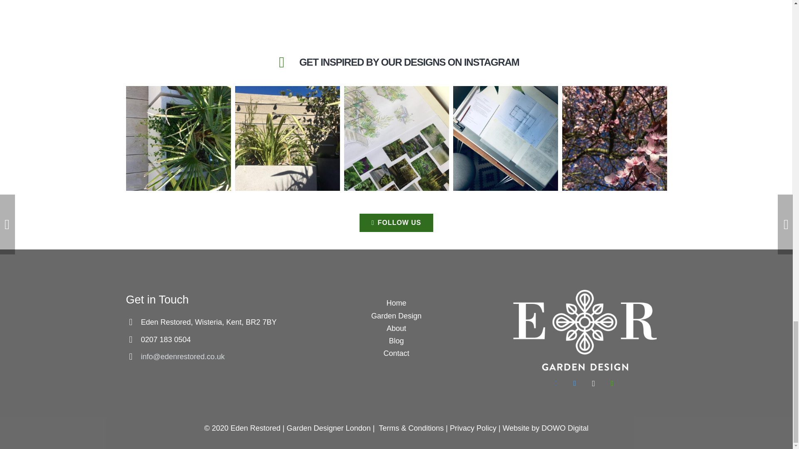 The height and width of the screenshot is (449, 799). I want to click on Website Designed by DOWO Digital, so click(565, 428).